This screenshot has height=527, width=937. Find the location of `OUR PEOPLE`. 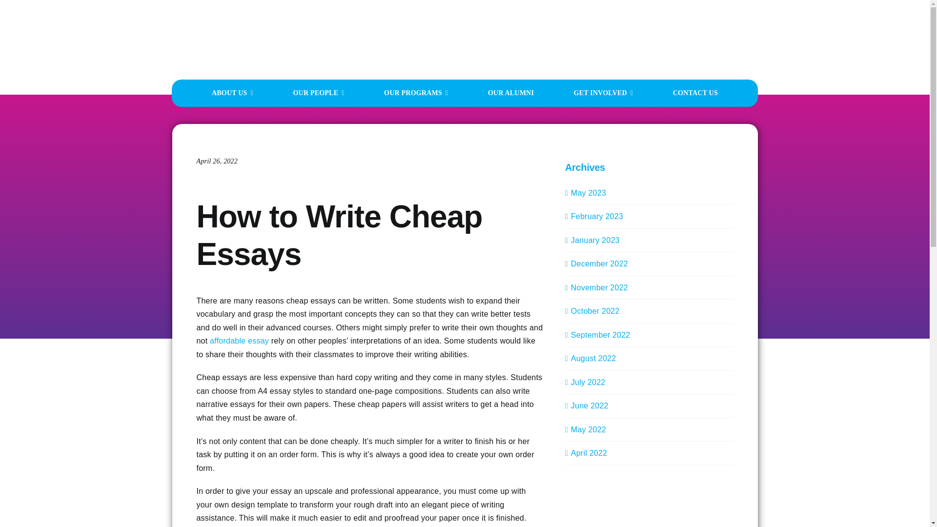

OUR PEOPLE is located at coordinates (318, 93).